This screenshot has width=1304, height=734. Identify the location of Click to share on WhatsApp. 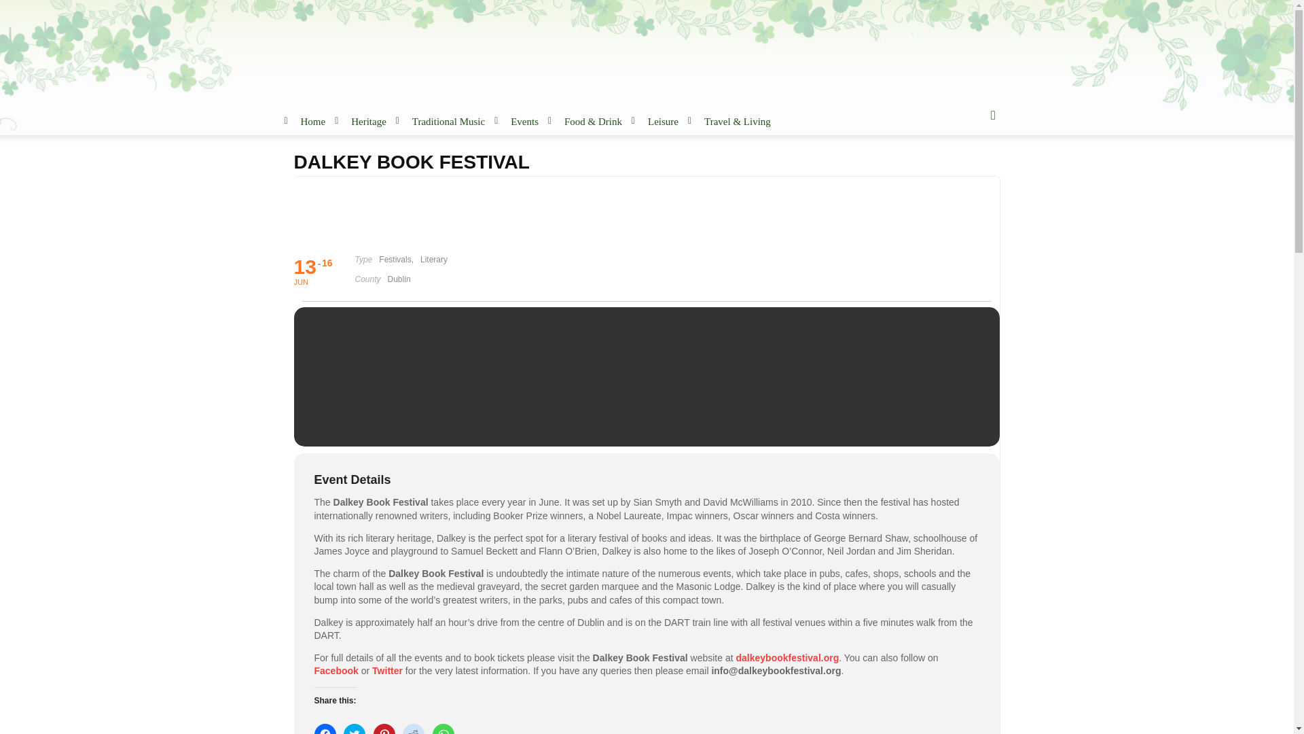
(443, 729).